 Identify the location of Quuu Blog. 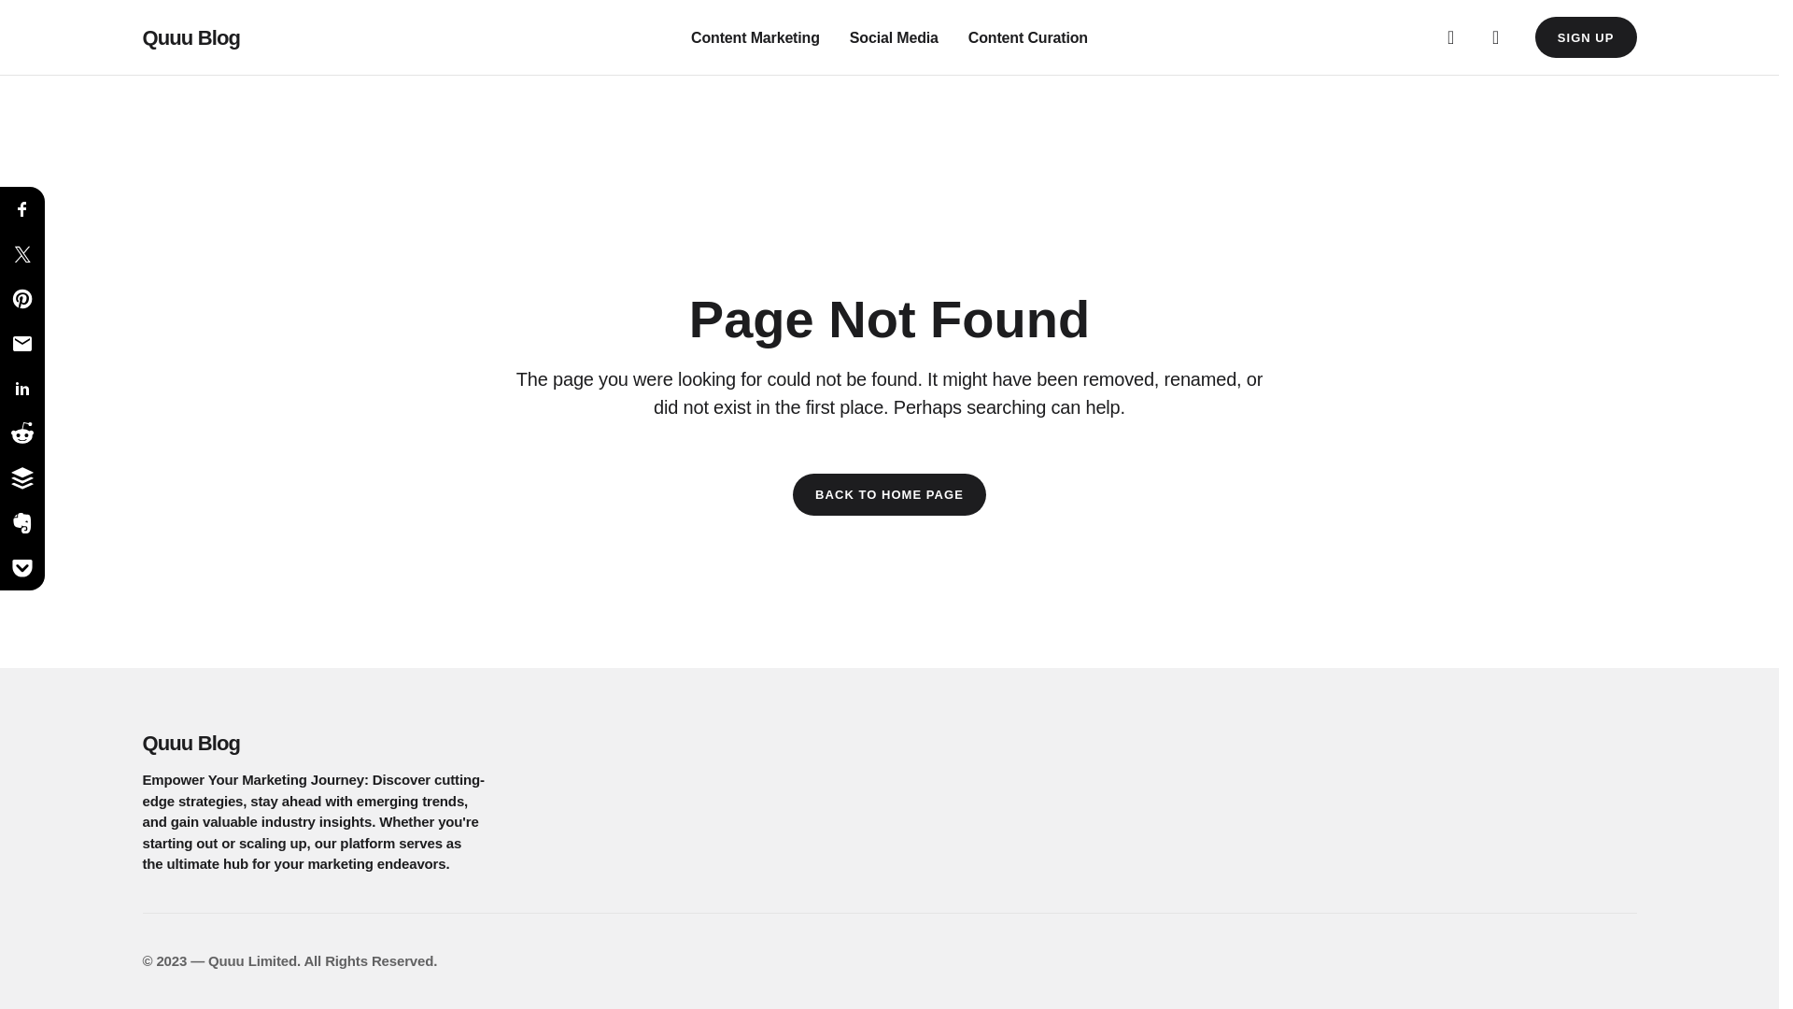
(191, 37).